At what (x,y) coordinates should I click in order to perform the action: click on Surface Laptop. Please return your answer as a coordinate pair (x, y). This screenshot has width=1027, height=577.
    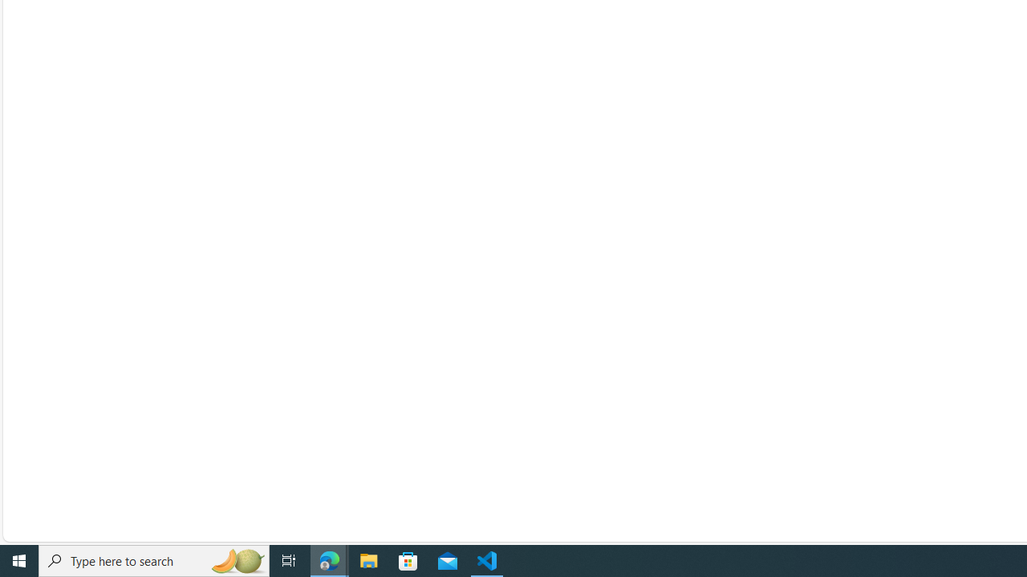
    Looking at the image, I should click on (471, 298).